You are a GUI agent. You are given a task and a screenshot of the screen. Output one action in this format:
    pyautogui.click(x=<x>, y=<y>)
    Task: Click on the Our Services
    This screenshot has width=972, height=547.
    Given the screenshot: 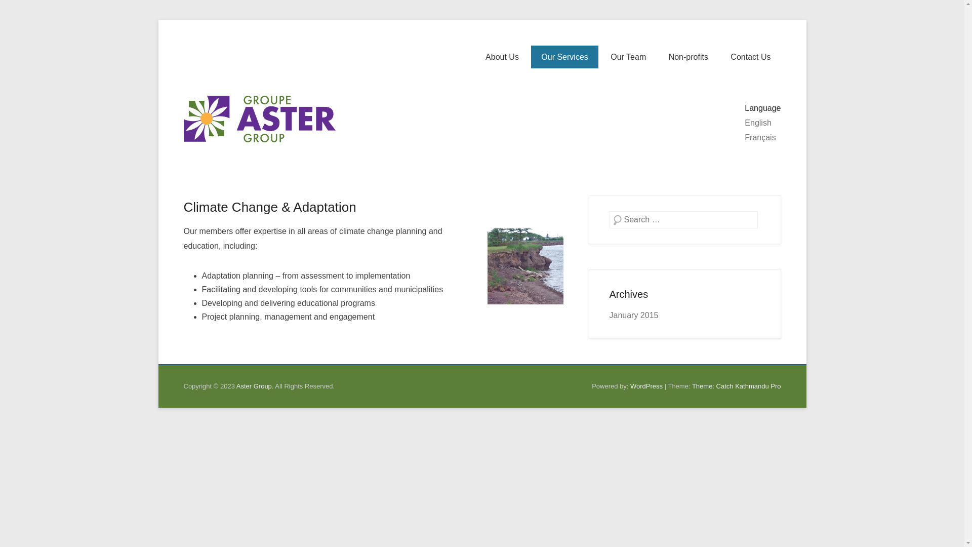 What is the action you would take?
    pyautogui.click(x=564, y=57)
    